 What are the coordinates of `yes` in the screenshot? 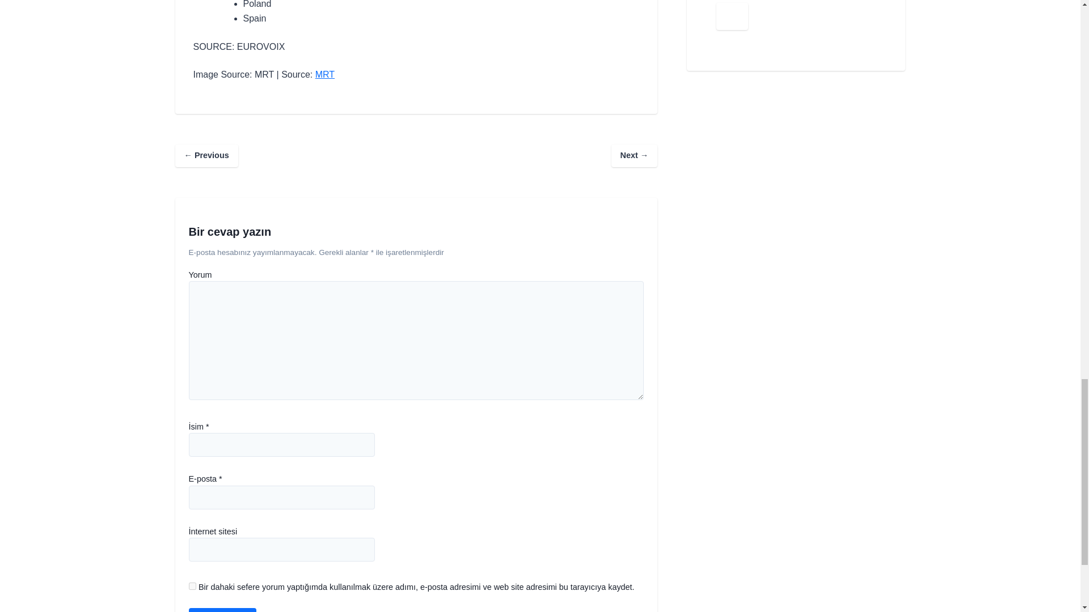 It's located at (192, 586).